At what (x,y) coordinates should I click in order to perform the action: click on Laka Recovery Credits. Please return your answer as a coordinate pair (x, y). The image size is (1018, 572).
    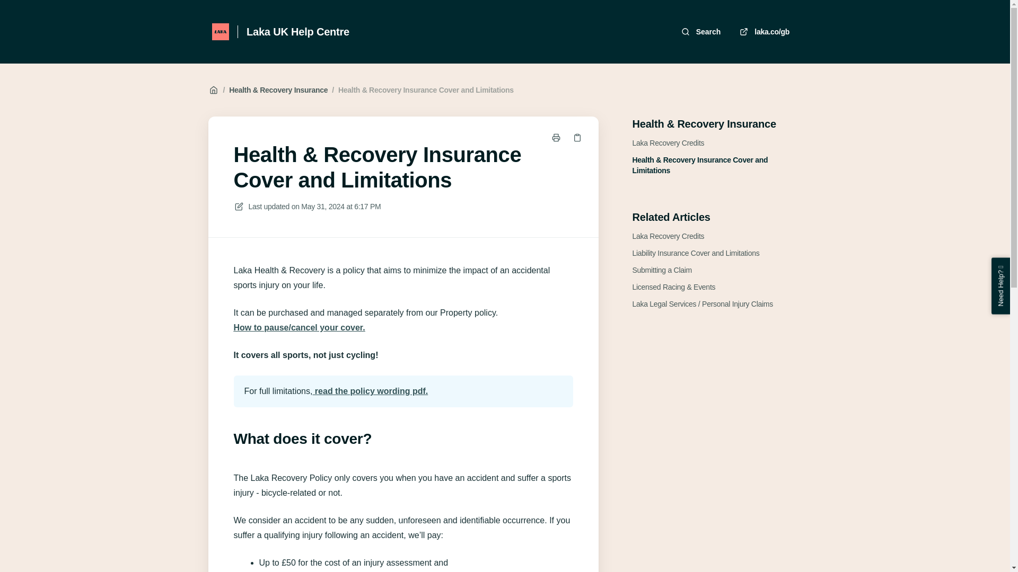
    Looking at the image, I should click on (668, 236).